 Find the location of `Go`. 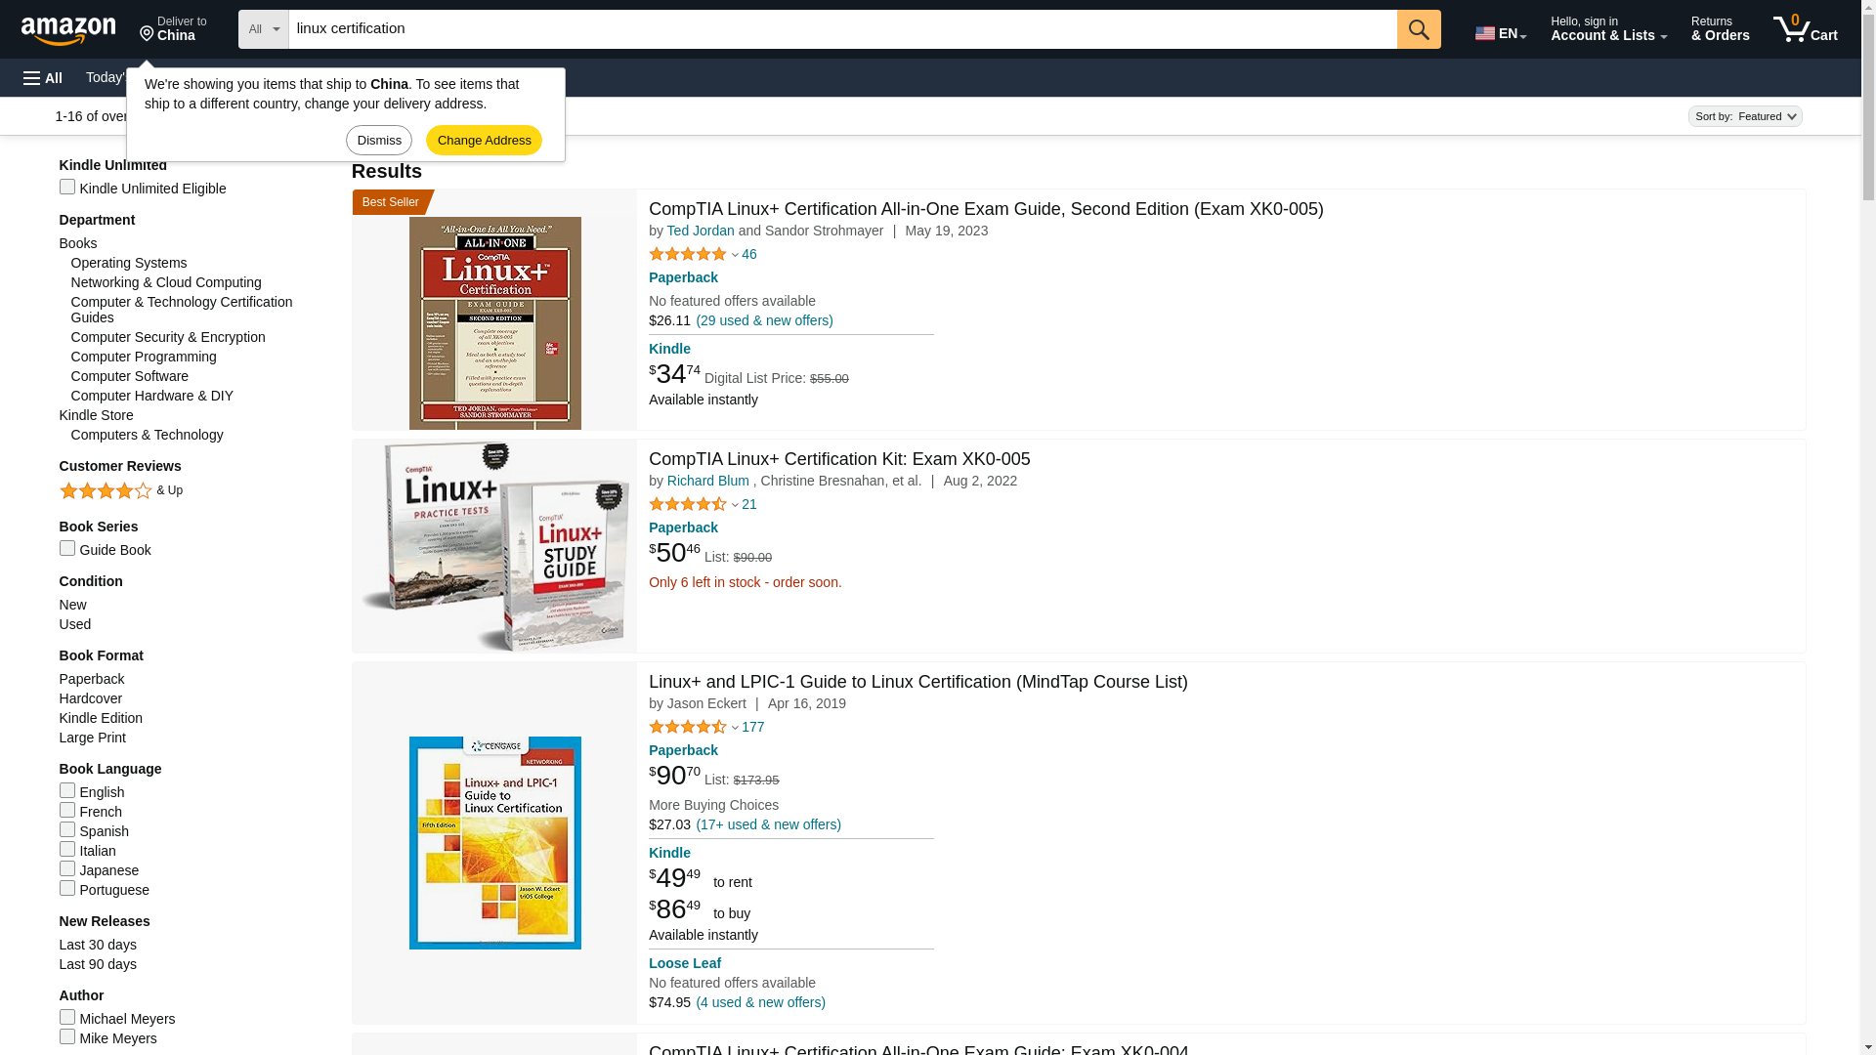

Go is located at coordinates (495, 76).